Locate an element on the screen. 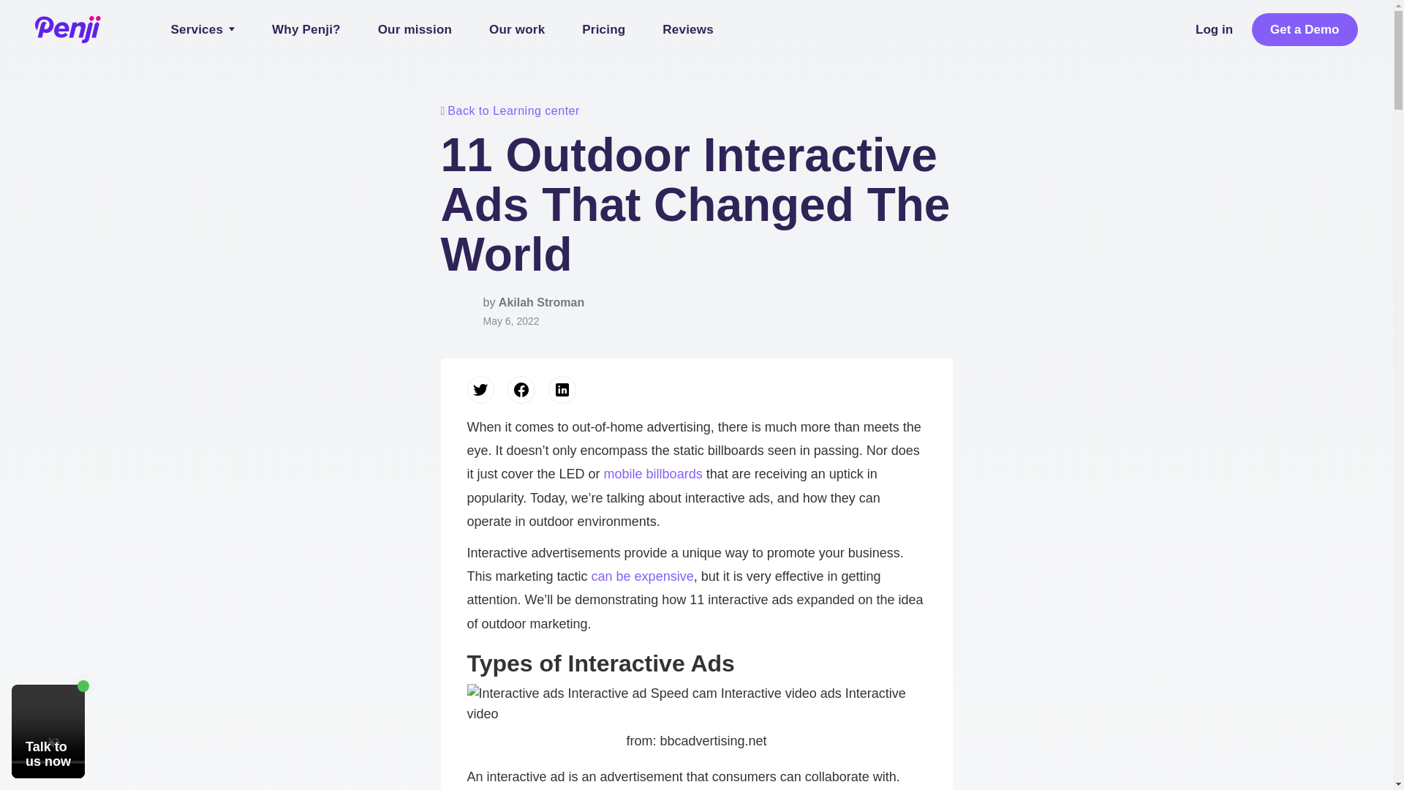 This screenshot has height=790, width=1404. Services is located at coordinates (203, 29).